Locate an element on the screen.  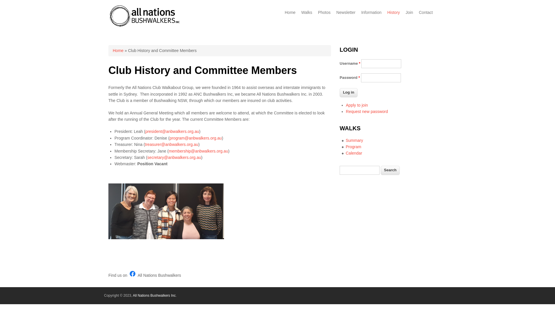
History is located at coordinates (394, 12).